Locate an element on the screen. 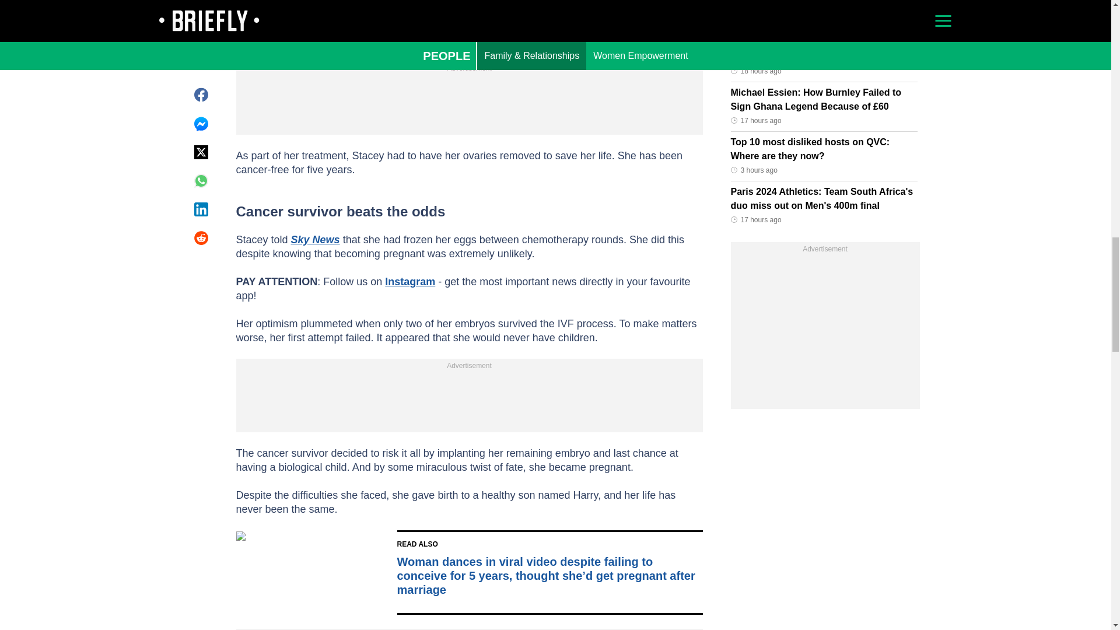  Briefly News Instagram is located at coordinates (410, 281).